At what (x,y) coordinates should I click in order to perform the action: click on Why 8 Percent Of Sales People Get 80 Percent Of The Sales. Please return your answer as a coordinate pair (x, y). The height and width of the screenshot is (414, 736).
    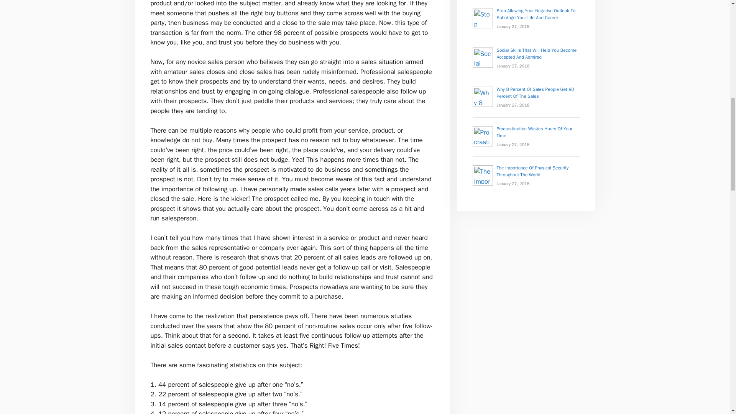
    Looking at the image, I should click on (535, 93).